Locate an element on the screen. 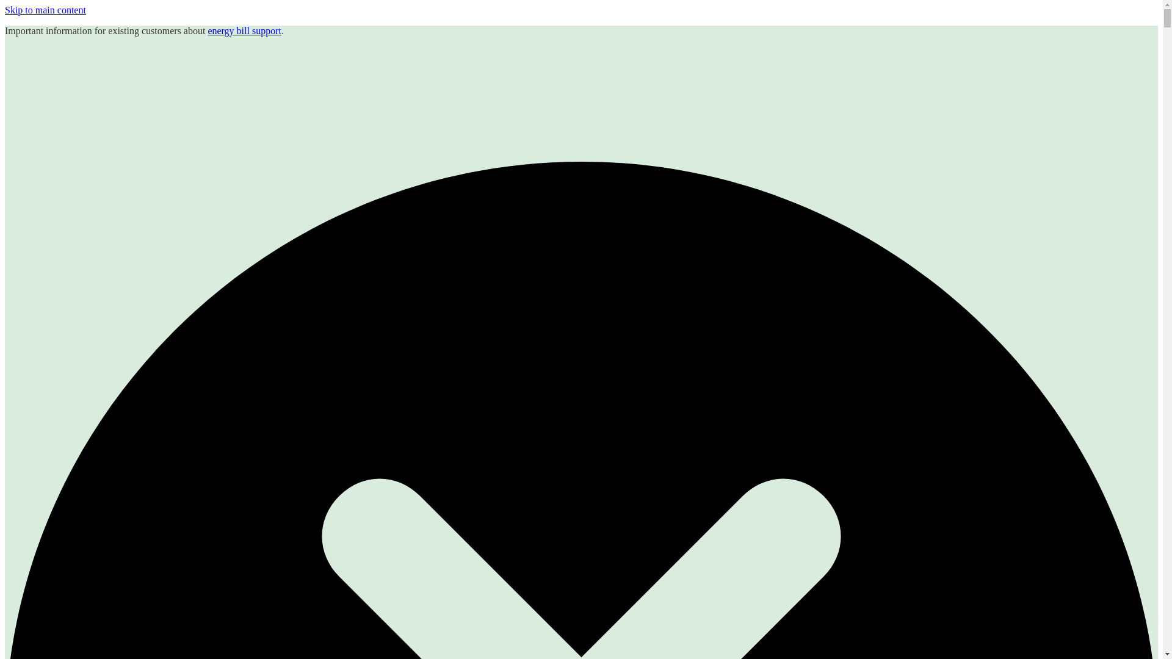  Skip to main content is located at coordinates (45, 10).